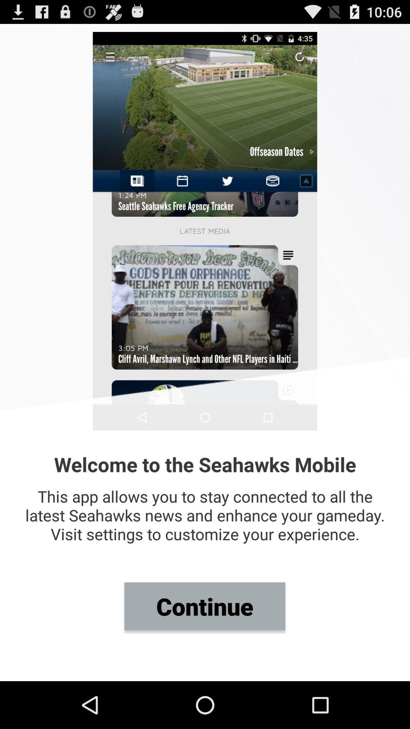 This screenshot has width=410, height=729. Describe the element at coordinates (205, 606) in the screenshot. I see `turn on the continue item` at that location.